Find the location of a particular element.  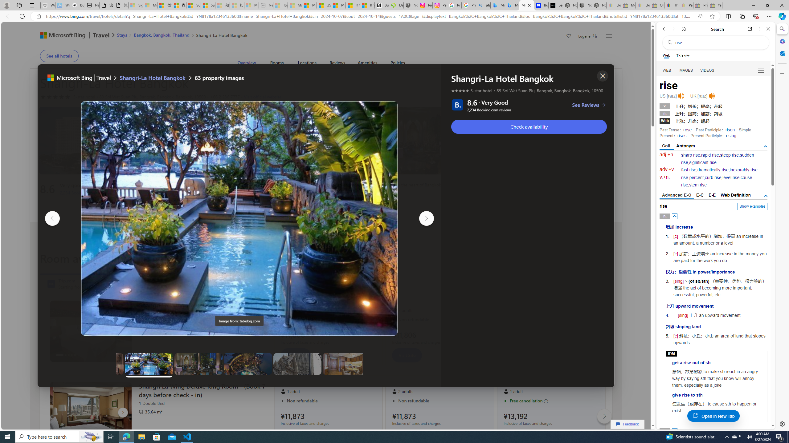

risen is located at coordinates (730, 130).